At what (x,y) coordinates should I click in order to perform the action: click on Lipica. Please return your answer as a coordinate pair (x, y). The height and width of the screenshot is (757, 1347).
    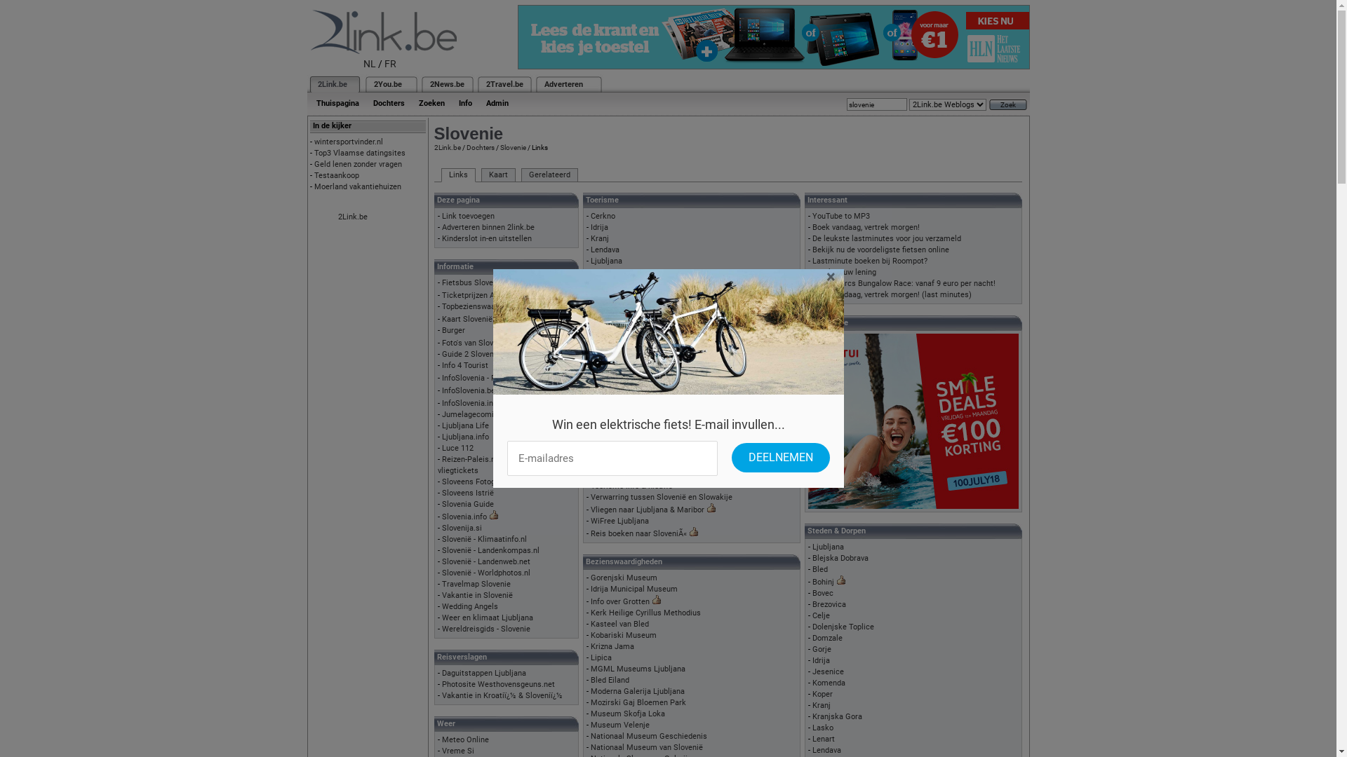
    Looking at the image, I should click on (601, 657).